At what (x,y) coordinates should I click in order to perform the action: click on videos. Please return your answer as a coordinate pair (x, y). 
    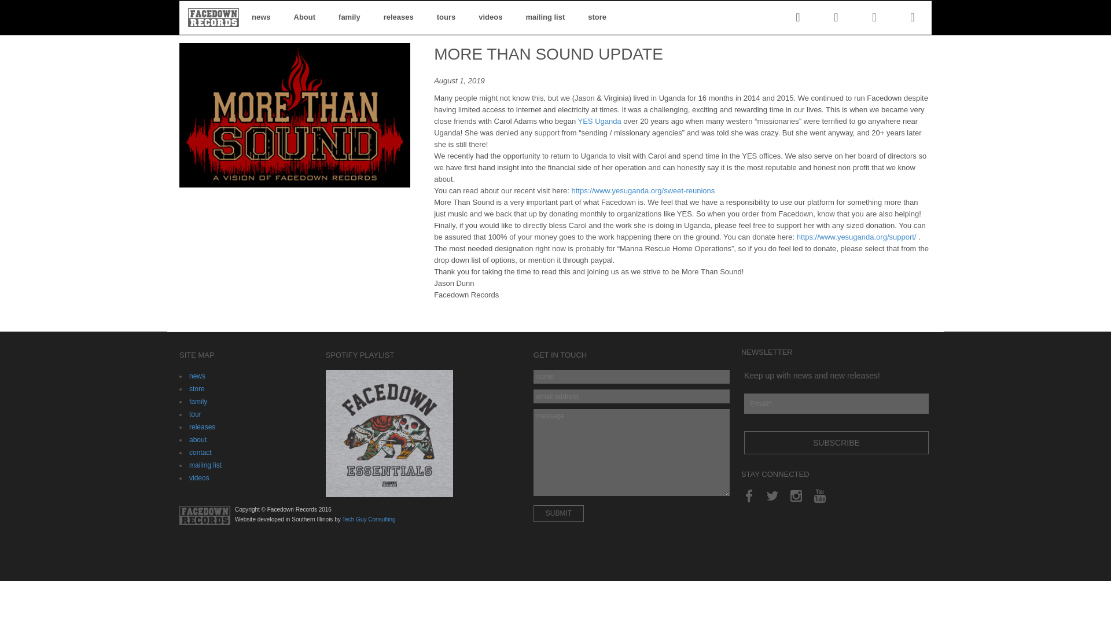
    Looking at the image, I should click on (199, 477).